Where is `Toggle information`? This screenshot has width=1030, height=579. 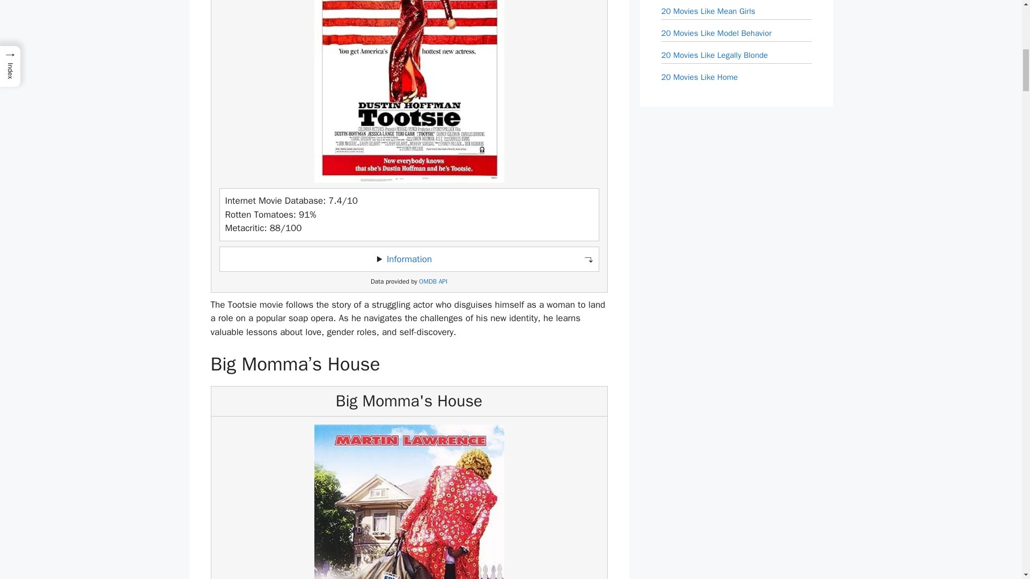 Toggle information is located at coordinates (409, 259).